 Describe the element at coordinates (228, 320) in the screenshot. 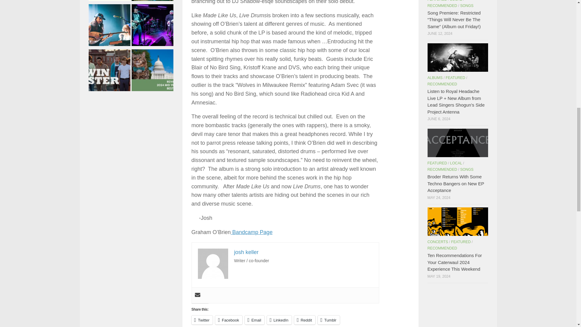

I see `Click to share on Facebook` at that location.